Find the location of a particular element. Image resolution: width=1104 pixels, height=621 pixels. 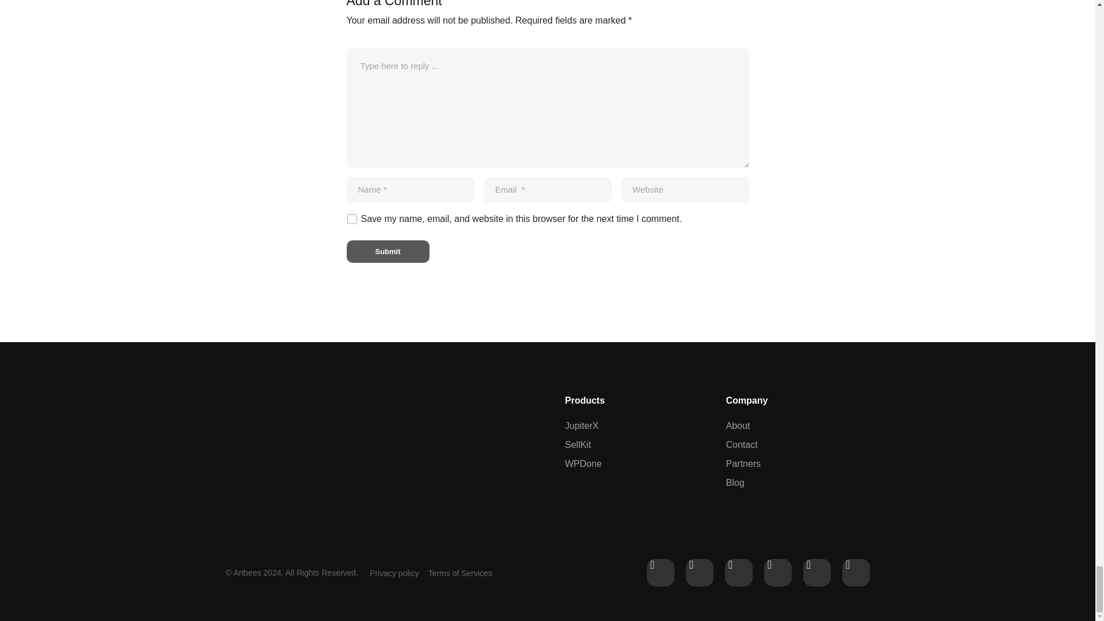

JupiterX is located at coordinates (633, 425).